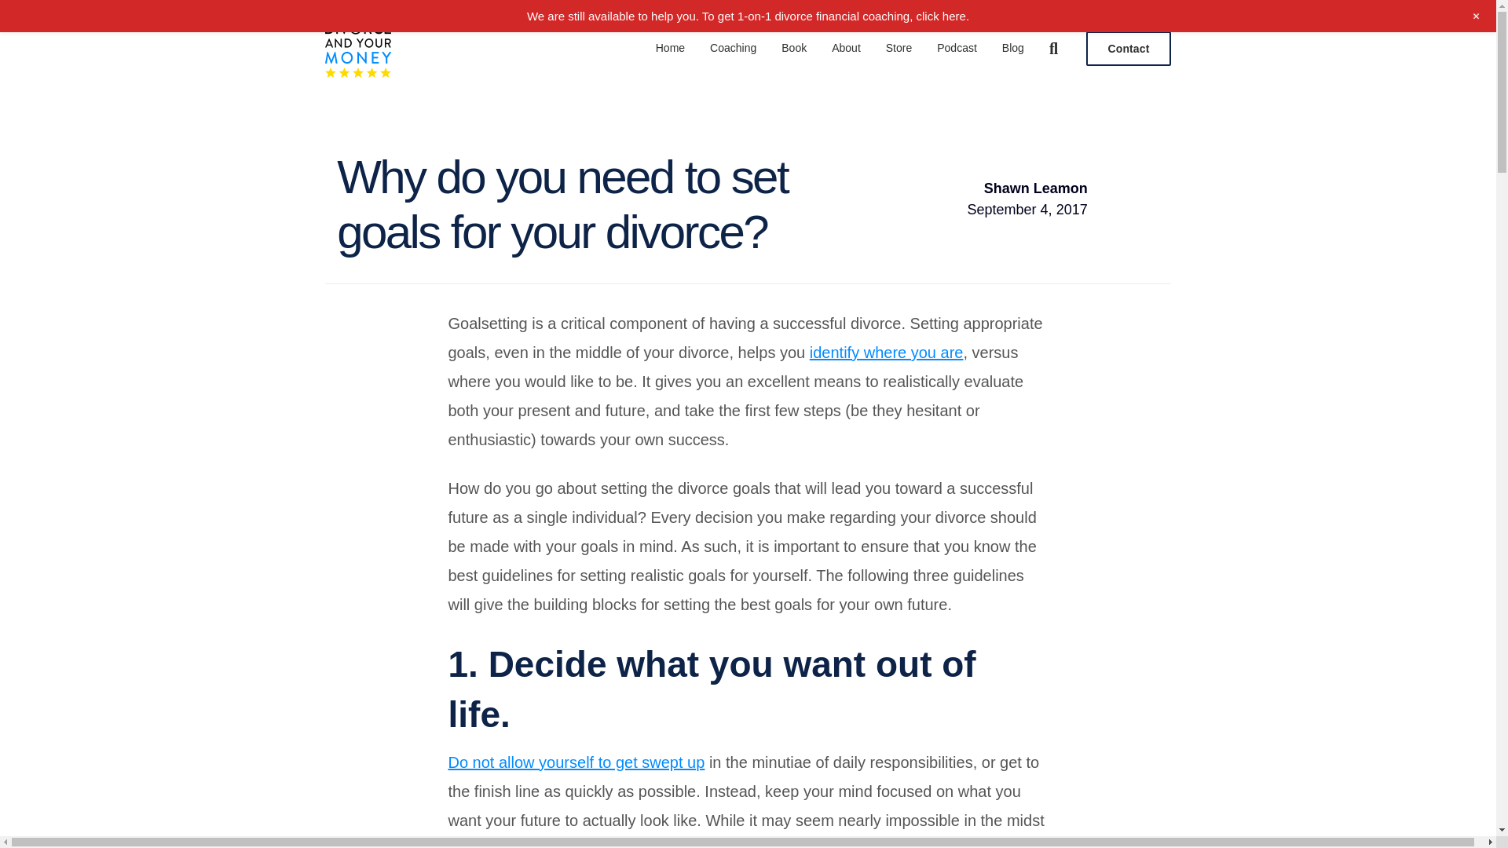  I want to click on Home, so click(670, 49).